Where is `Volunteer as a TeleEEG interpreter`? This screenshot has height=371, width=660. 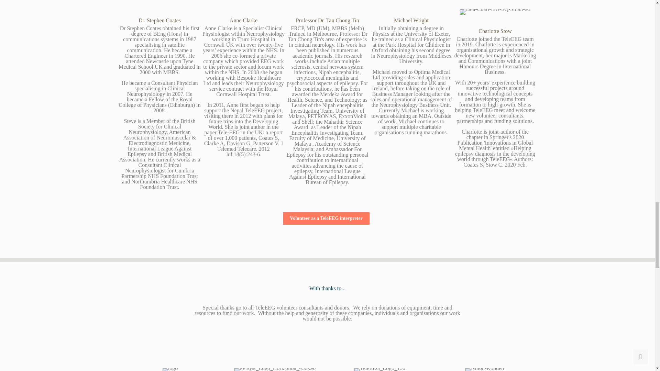
Volunteer as a TeleEEG interpreter is located at coordinates (326, 218).